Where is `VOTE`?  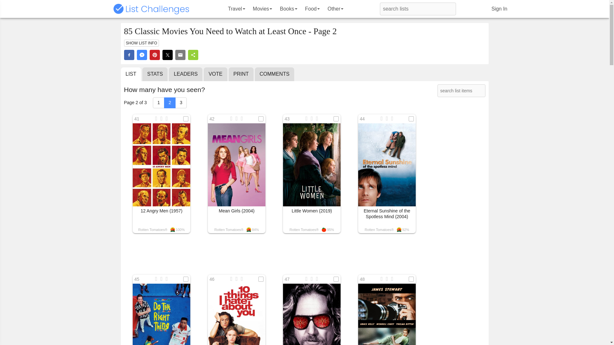 VOTE is located at coordinates (216, 74).